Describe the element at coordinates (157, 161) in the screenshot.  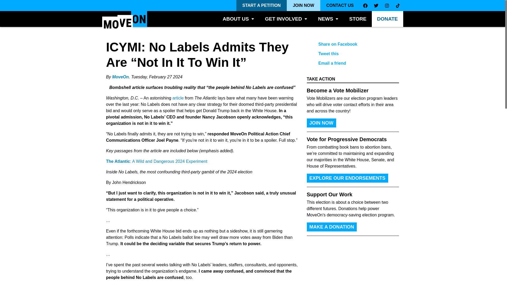
I see `The Atlantic: A Wild and Dangerous 2024 Experiment` at that location.